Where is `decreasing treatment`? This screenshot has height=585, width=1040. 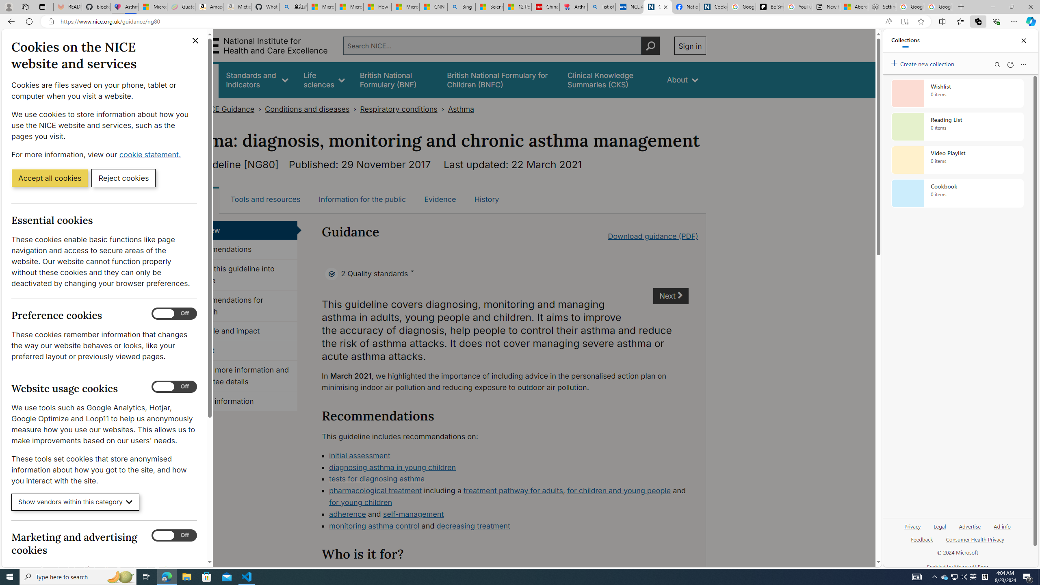
decreasing treatment is located at coordinates (474, 526).